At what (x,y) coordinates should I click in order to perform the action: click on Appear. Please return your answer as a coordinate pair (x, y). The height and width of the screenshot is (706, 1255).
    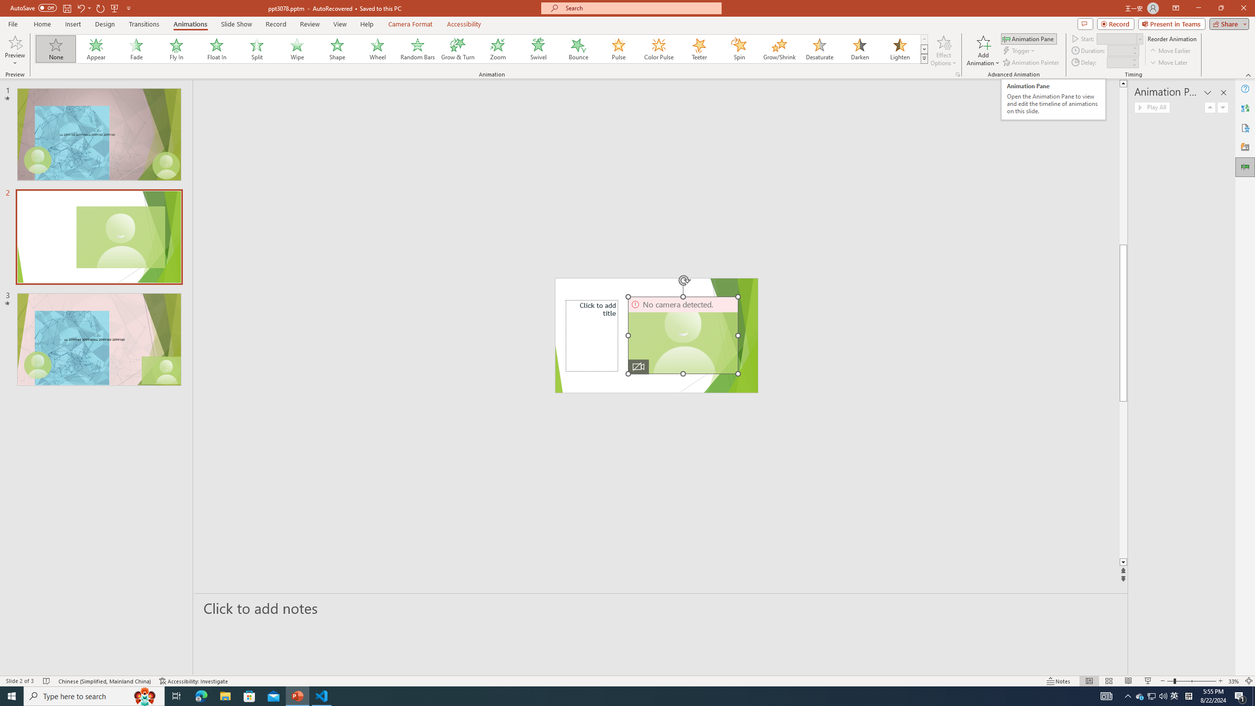
    Looking at the image, I should click on (97, 49).